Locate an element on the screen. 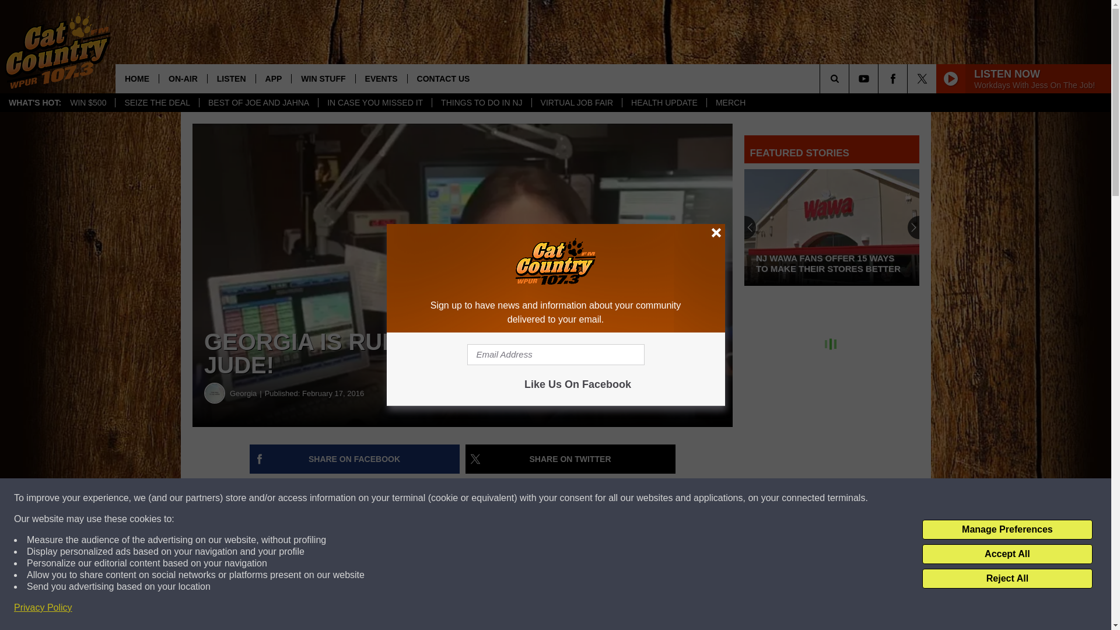 The height and width of the screenshot is (630, 1120). APP is located at coordinates (273, 78).